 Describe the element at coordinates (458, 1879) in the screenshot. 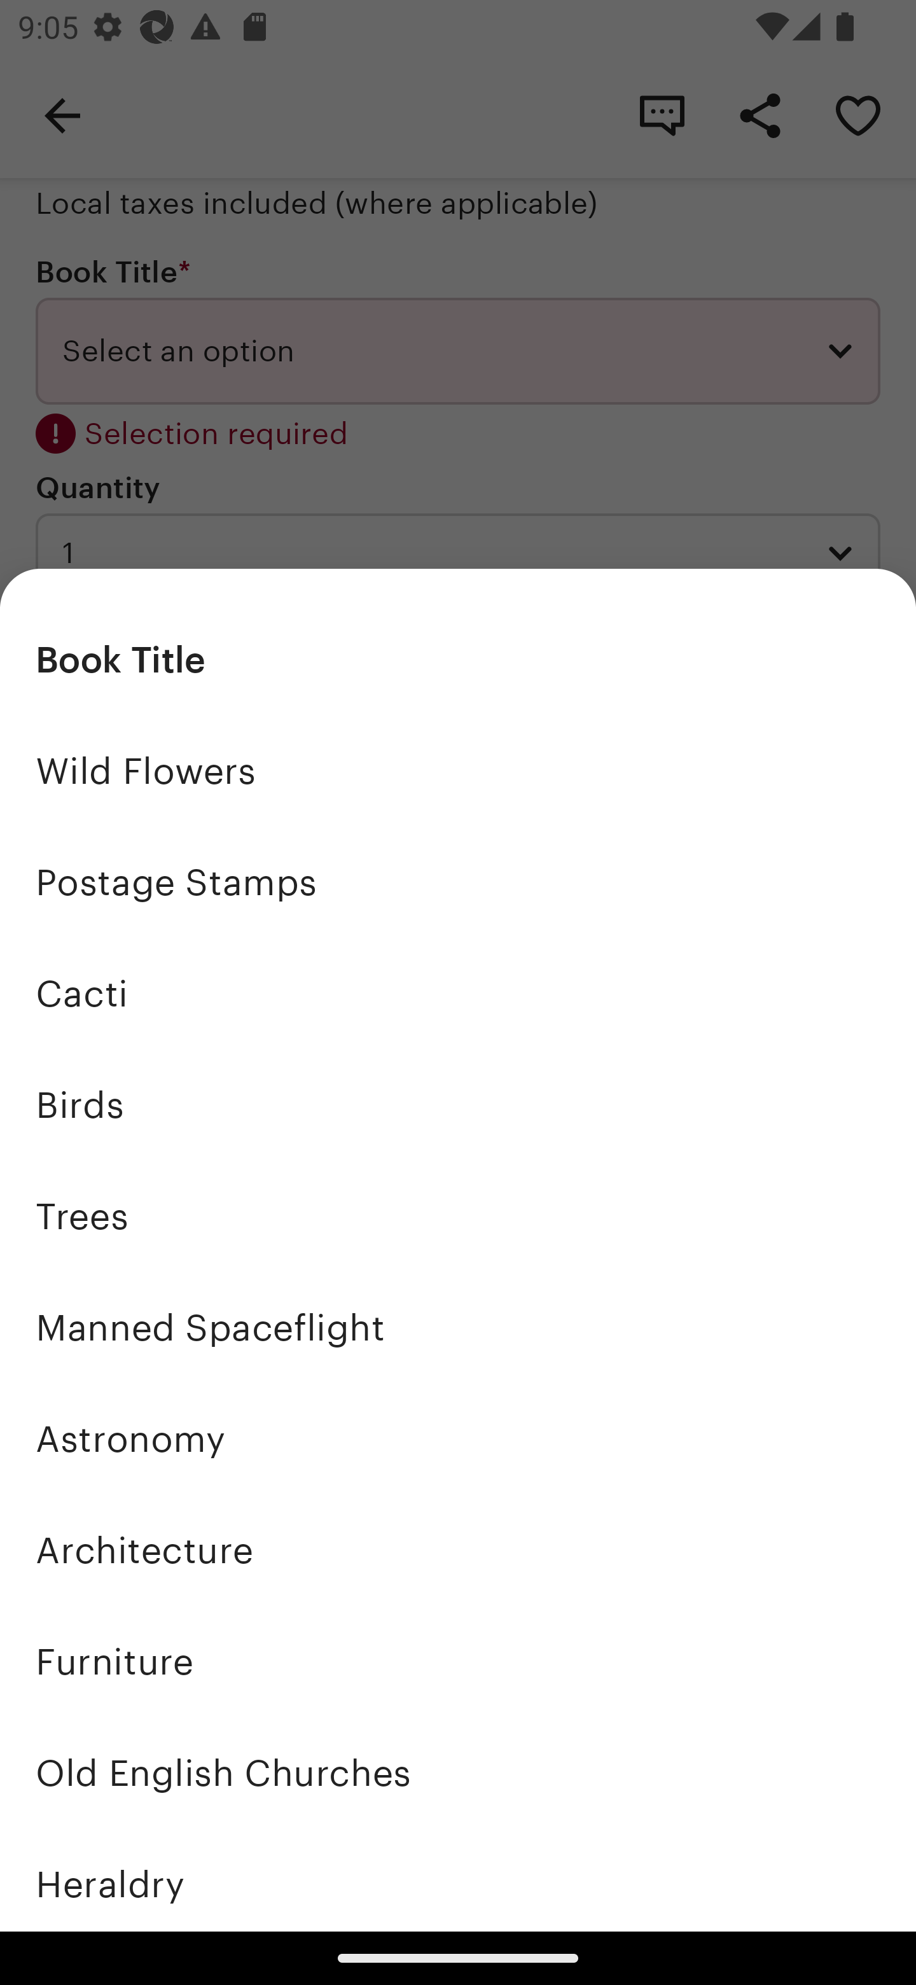

I see `Heraldry` at that location.